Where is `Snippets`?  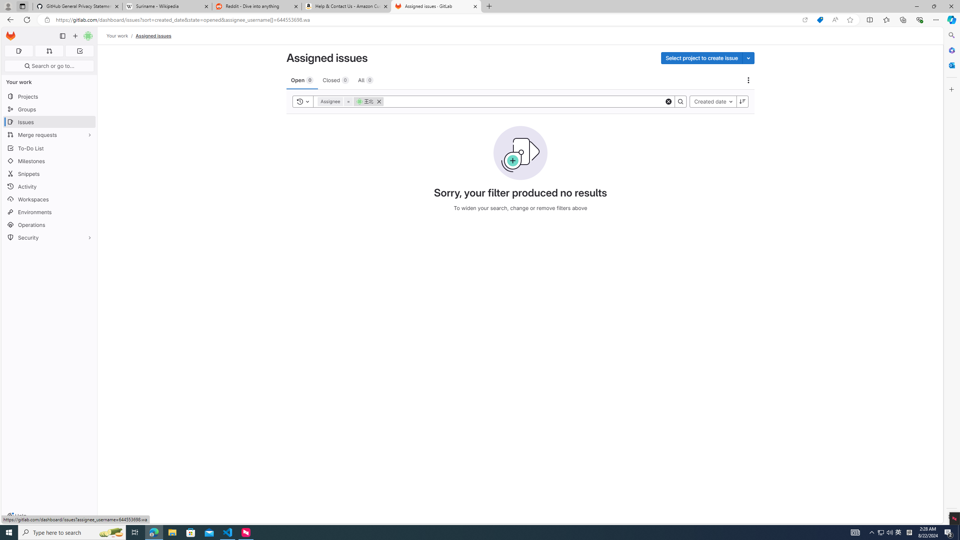
Snippets is located at coordinates (49, 173).